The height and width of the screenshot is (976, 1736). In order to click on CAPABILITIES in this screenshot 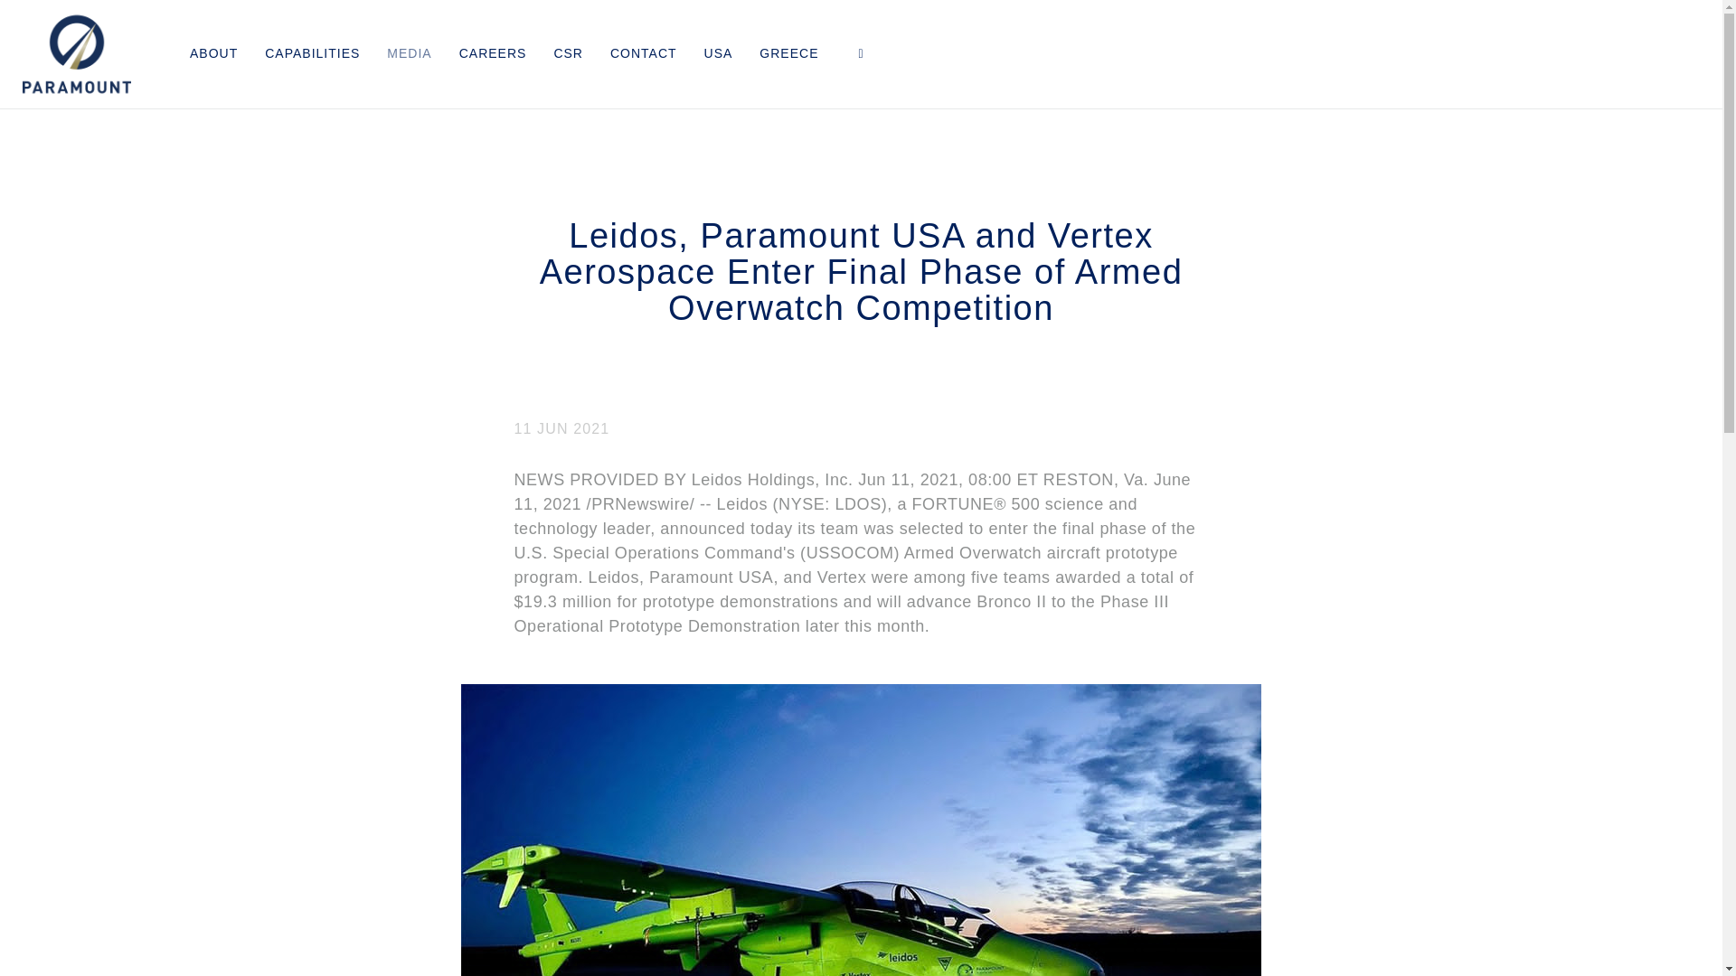, I will do `click(312, 50)`.